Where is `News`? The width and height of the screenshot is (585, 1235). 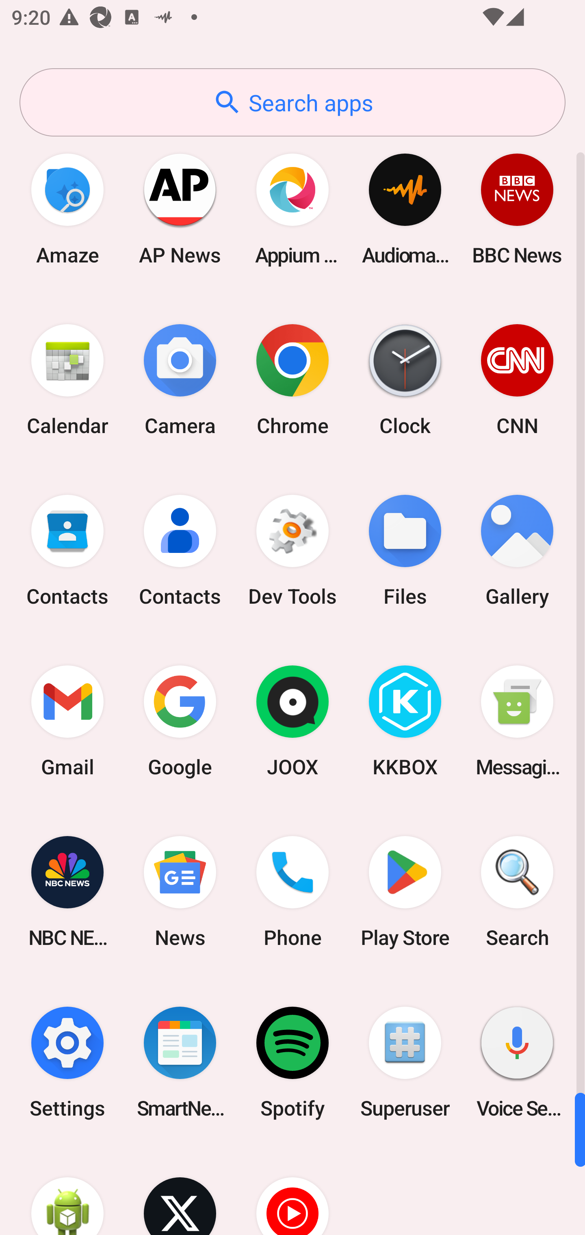 News is located at coordinates (180, 891).